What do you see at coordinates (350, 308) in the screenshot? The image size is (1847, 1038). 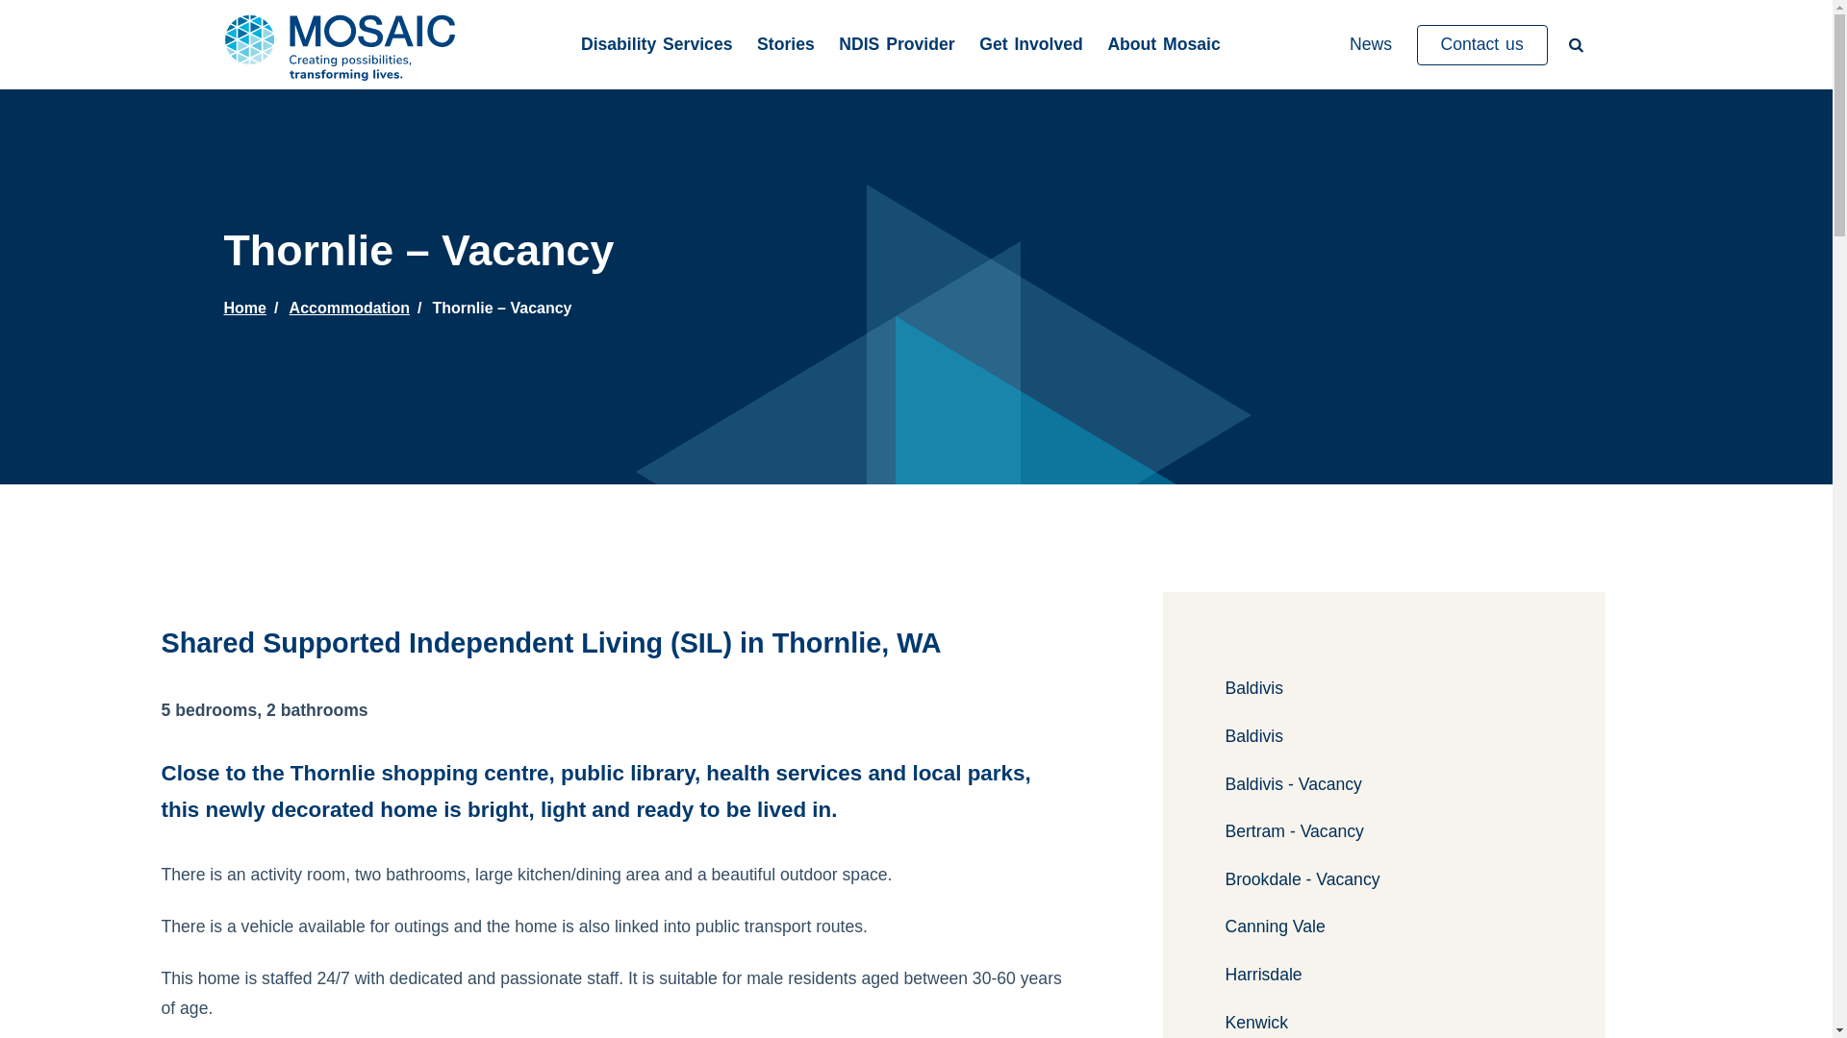 I see `Accommodation` at bounding box center [350, 308].